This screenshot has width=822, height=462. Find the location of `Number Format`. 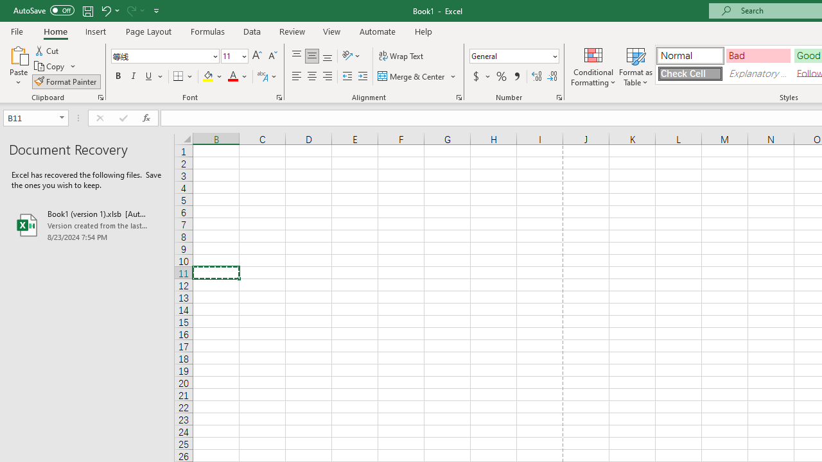

Number Format is located at coordinates (510, 56).